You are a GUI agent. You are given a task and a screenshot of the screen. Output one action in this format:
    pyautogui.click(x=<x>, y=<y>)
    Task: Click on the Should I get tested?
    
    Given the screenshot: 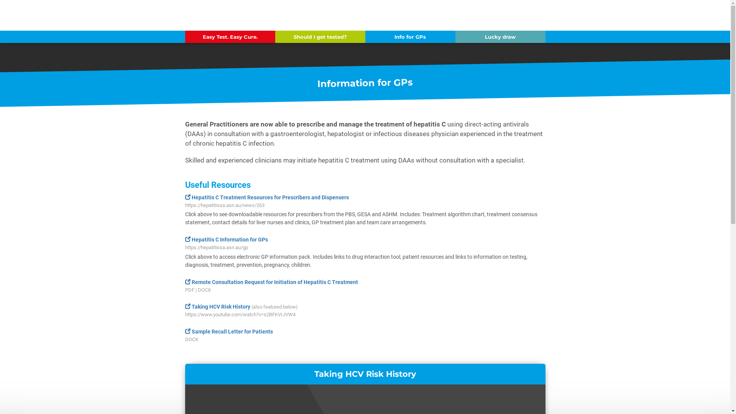 What is the action you would take?
    pyautogui.click(x=320, y=37)
    